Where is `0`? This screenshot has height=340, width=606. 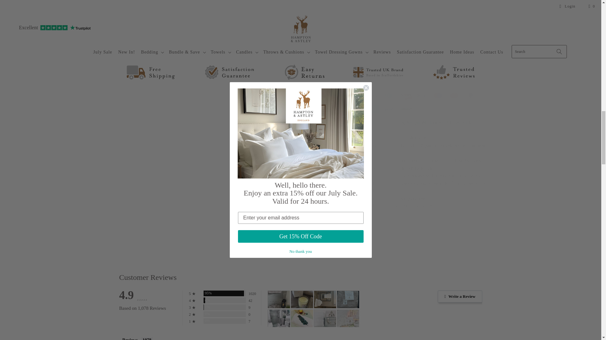 0 is located at coordinates (470, 11).